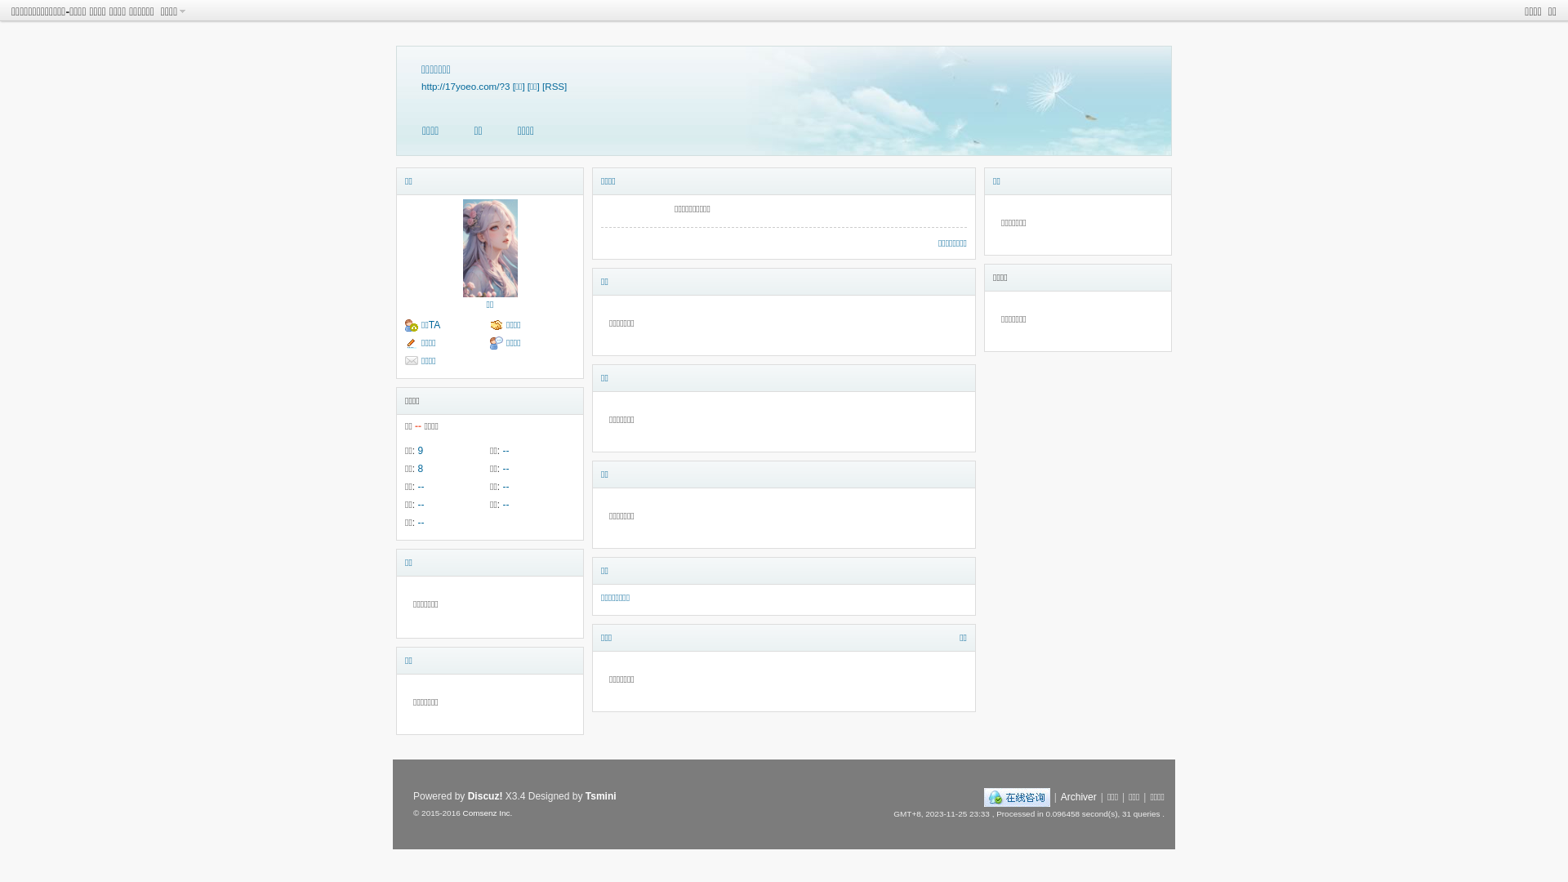 The height and width of the screenshot is (882, 1568). Describe the element at coordinates (506, 505) in the screenshot. I see `--` at that location.